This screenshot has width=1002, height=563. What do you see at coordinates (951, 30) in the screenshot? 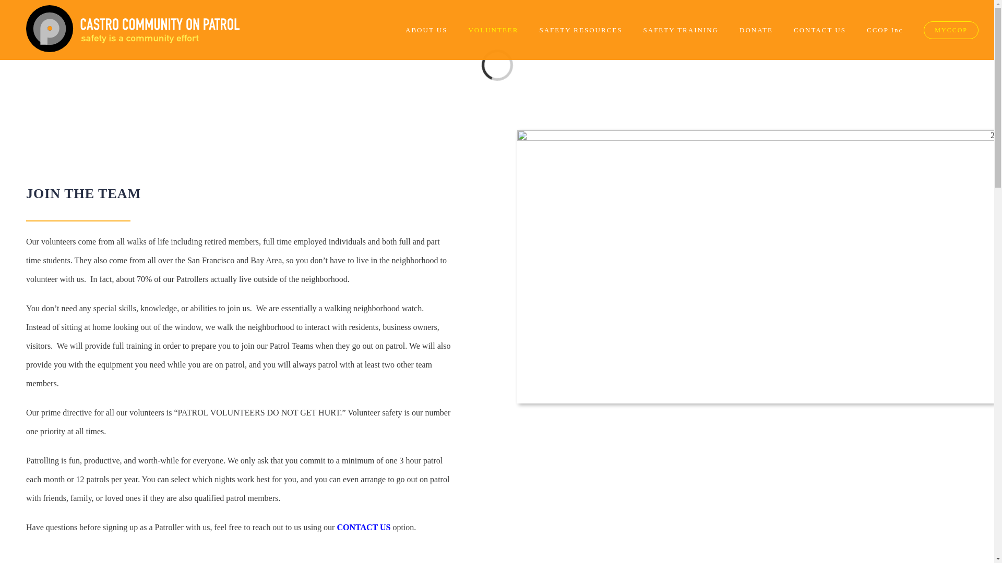
I see `MYCCOP` at bounding box center [951, 30].